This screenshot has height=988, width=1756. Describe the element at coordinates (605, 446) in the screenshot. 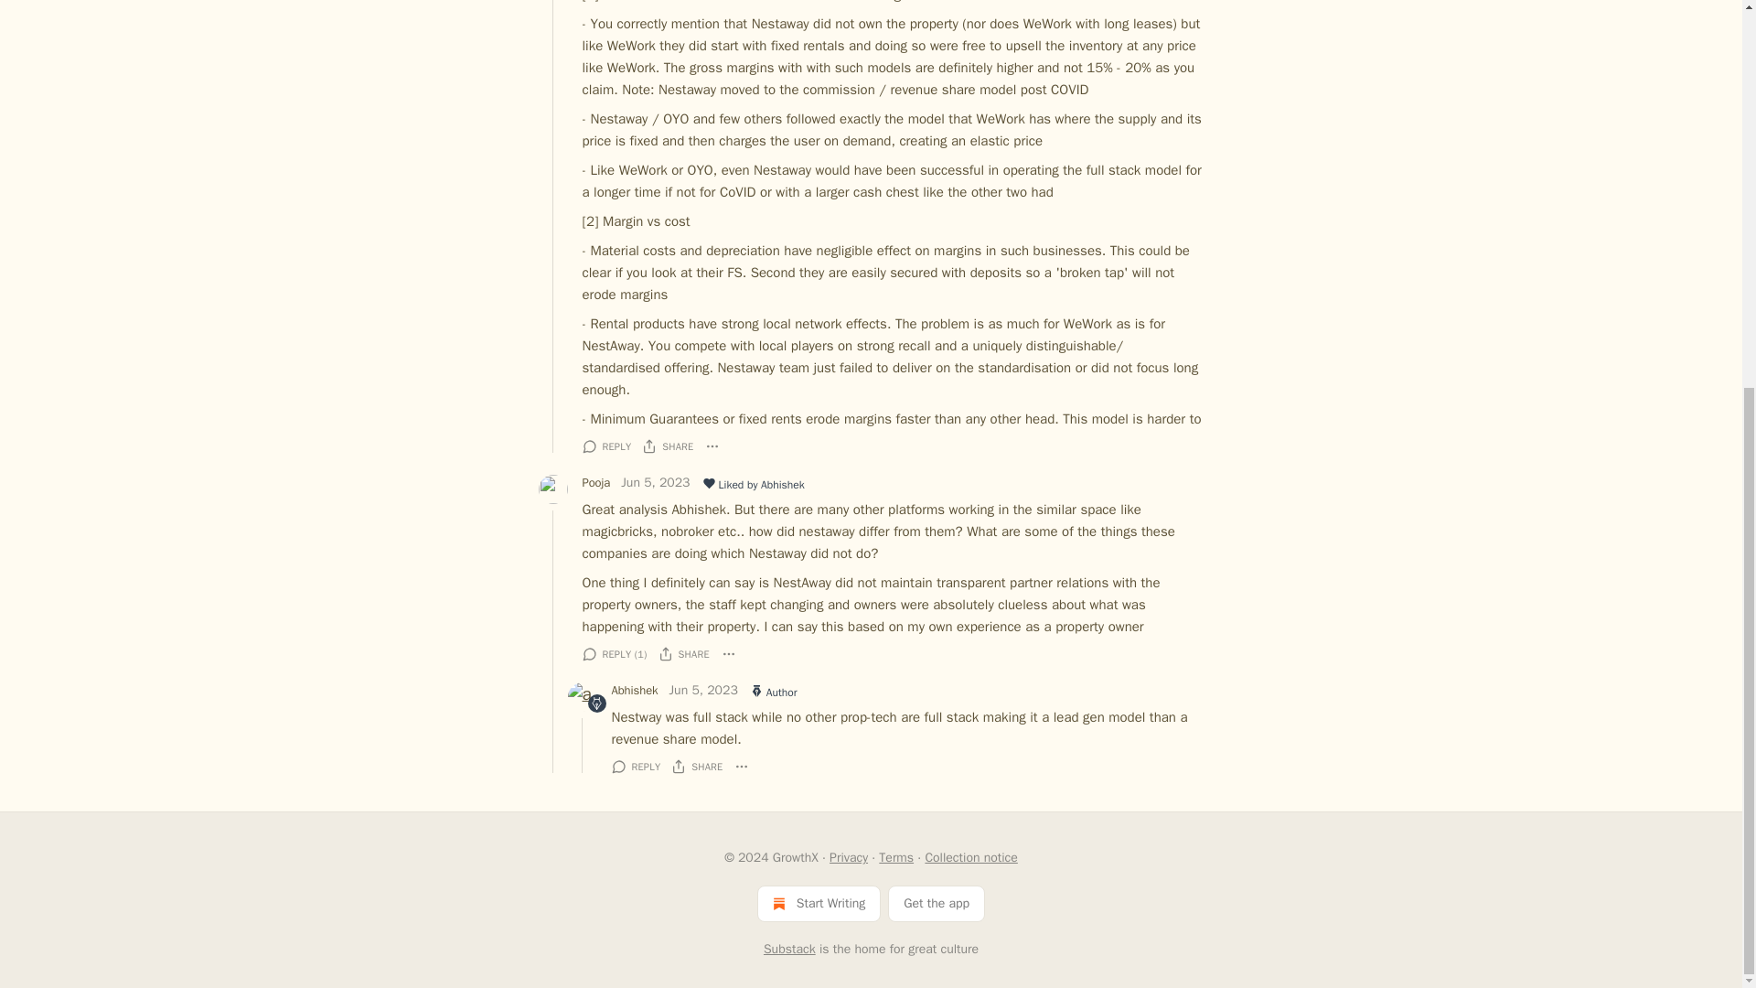

I see `REPLY` at that location.